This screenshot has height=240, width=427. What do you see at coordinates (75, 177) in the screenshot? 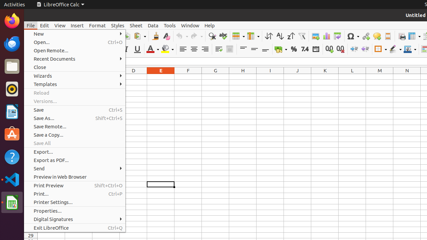
I see `Preview in Web Browser` at bounding box center [75, 177].